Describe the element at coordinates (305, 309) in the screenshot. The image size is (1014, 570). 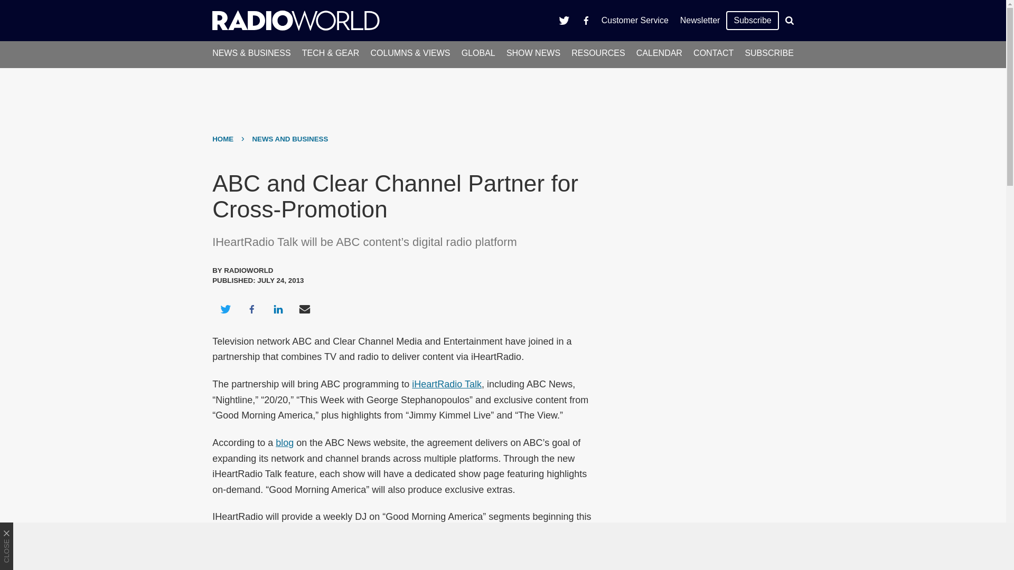
I see `Share via Email` at that location.